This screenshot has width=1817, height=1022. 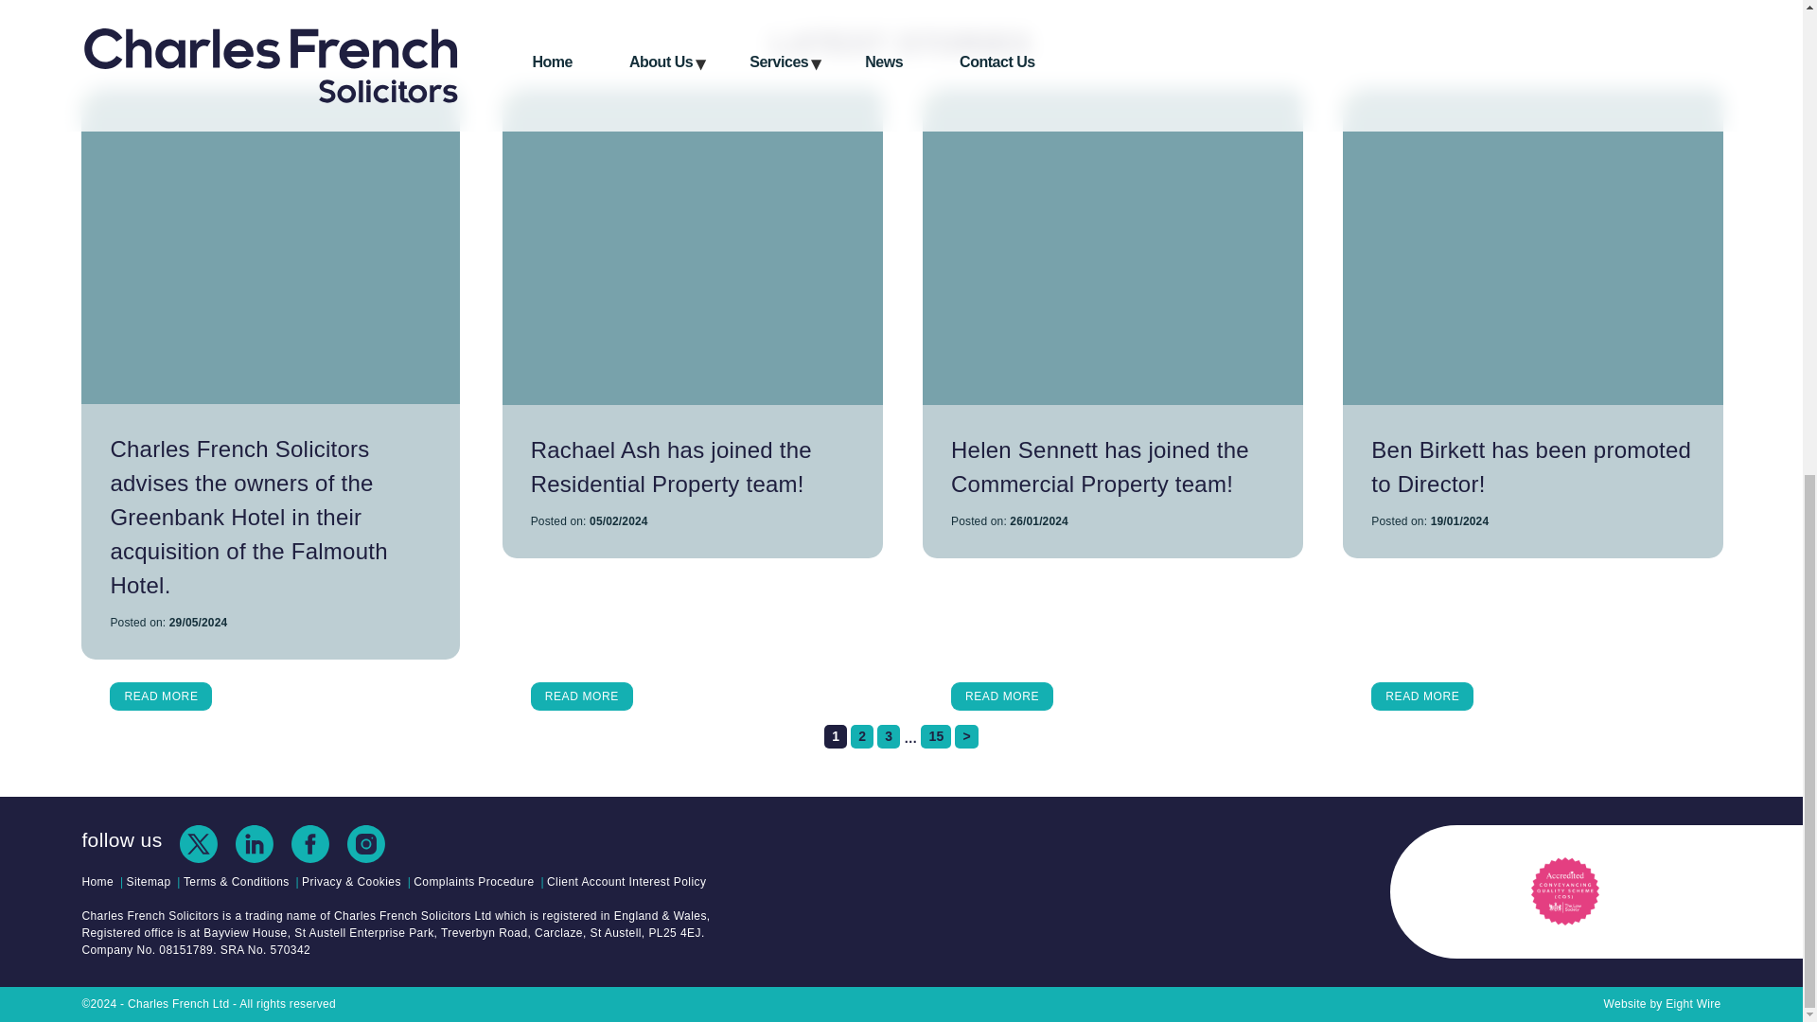 What do you see at coordinates (581, 696) in the screenshot?
I see `READ MORE` at bounding box center [581, 696].